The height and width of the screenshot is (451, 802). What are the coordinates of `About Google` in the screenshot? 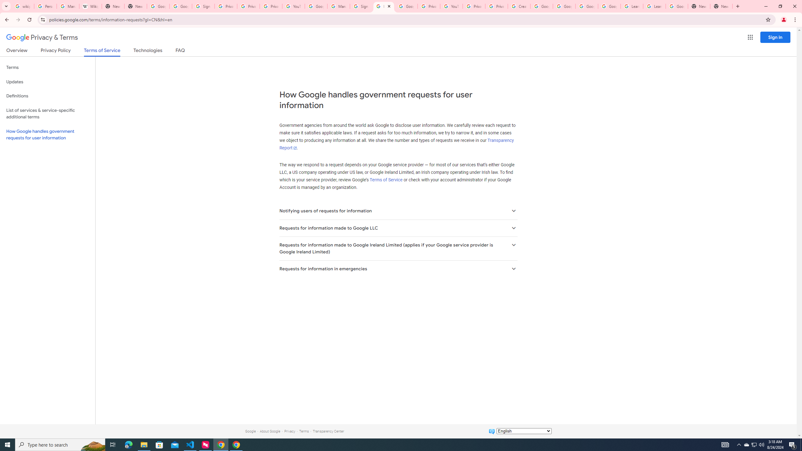 It's located at (270, 431).